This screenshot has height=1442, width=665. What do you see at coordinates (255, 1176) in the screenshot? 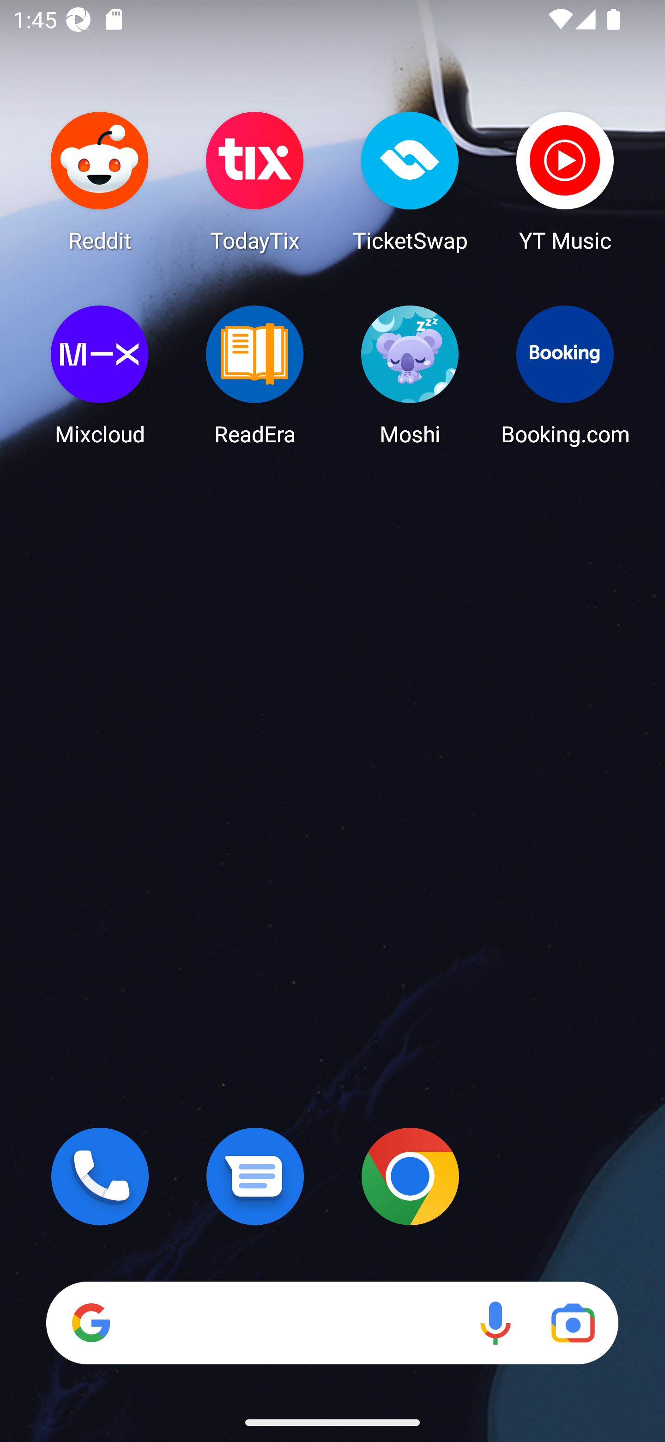
I see `Messages` at bounding box center [255, 1176].